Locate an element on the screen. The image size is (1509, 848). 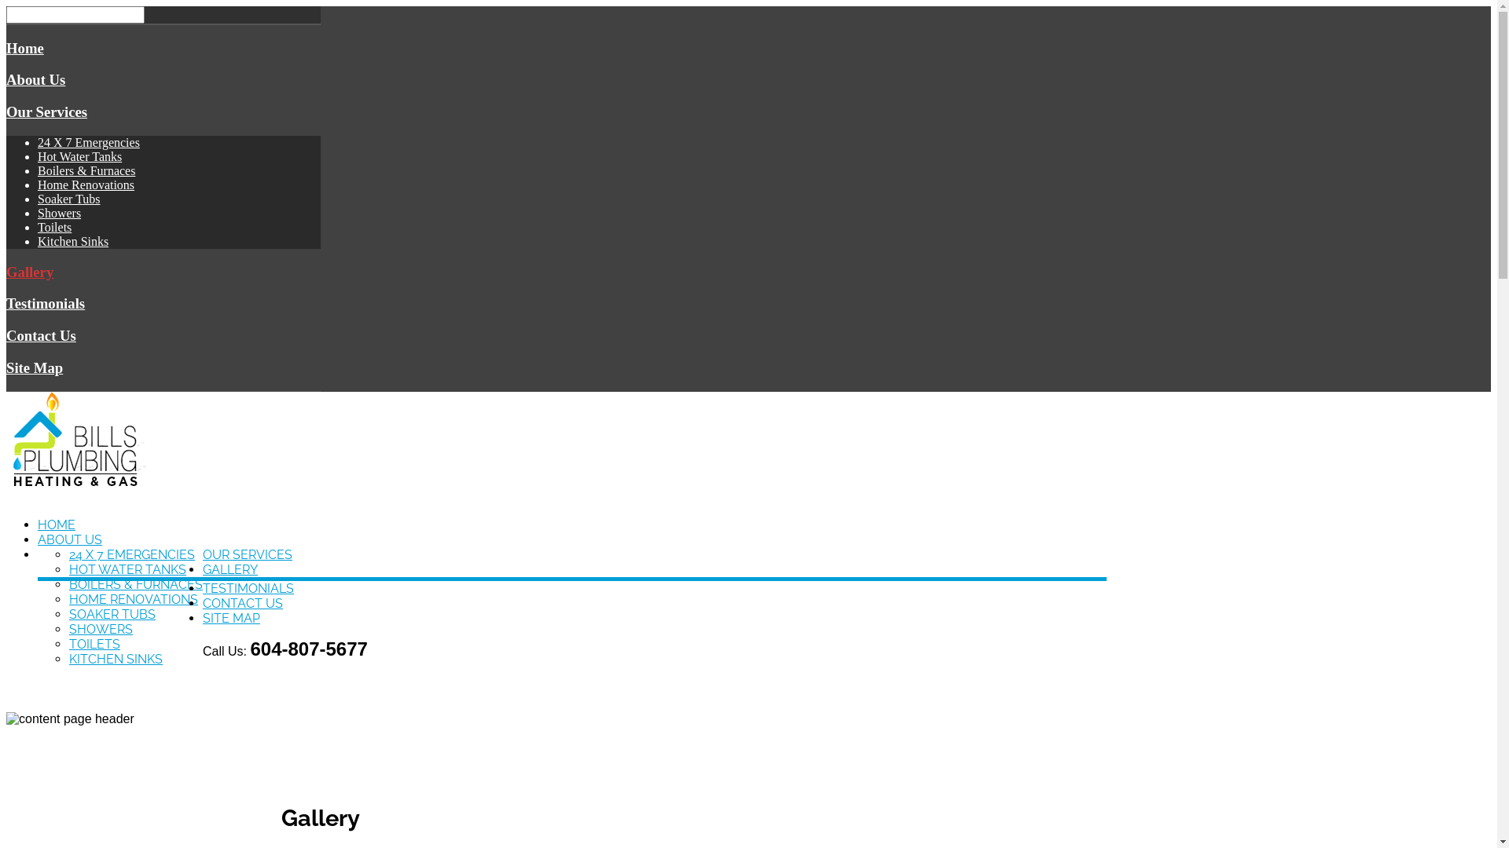
Site Map is located at coordinates (35, 367).